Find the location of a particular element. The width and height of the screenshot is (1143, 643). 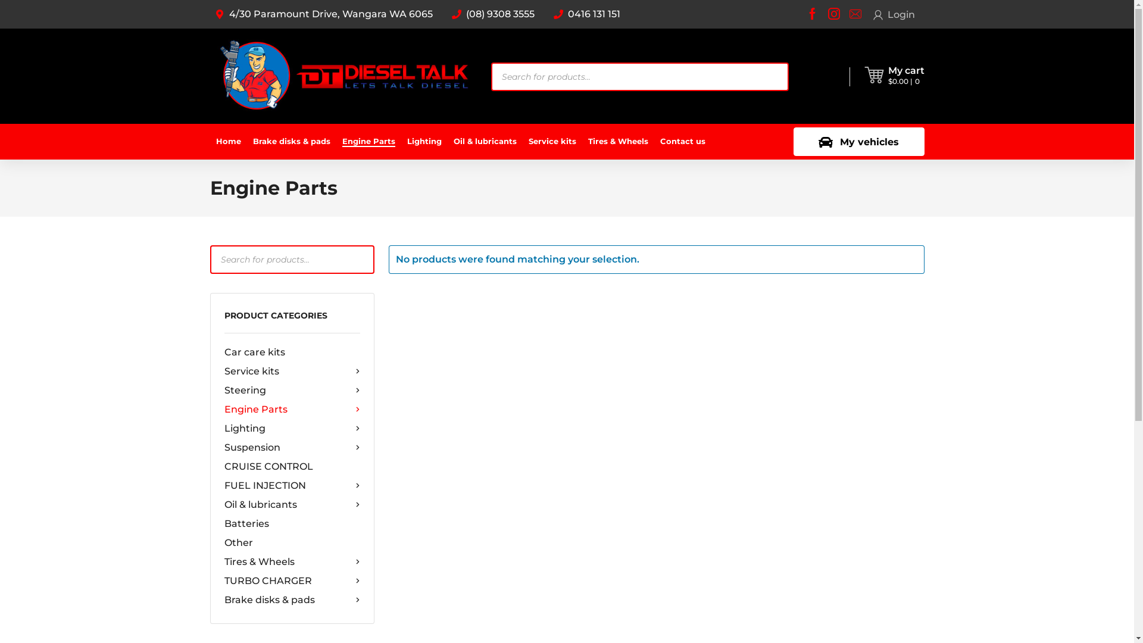

Lighting is located at coordinates (424, 142).